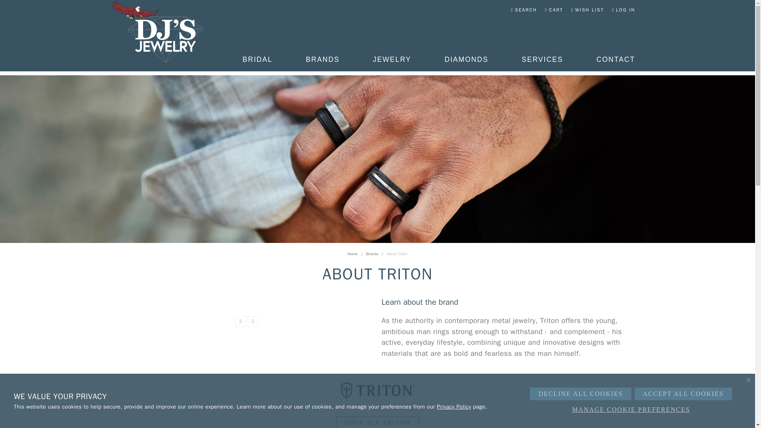  I want to click on CART, so click(554, 10).